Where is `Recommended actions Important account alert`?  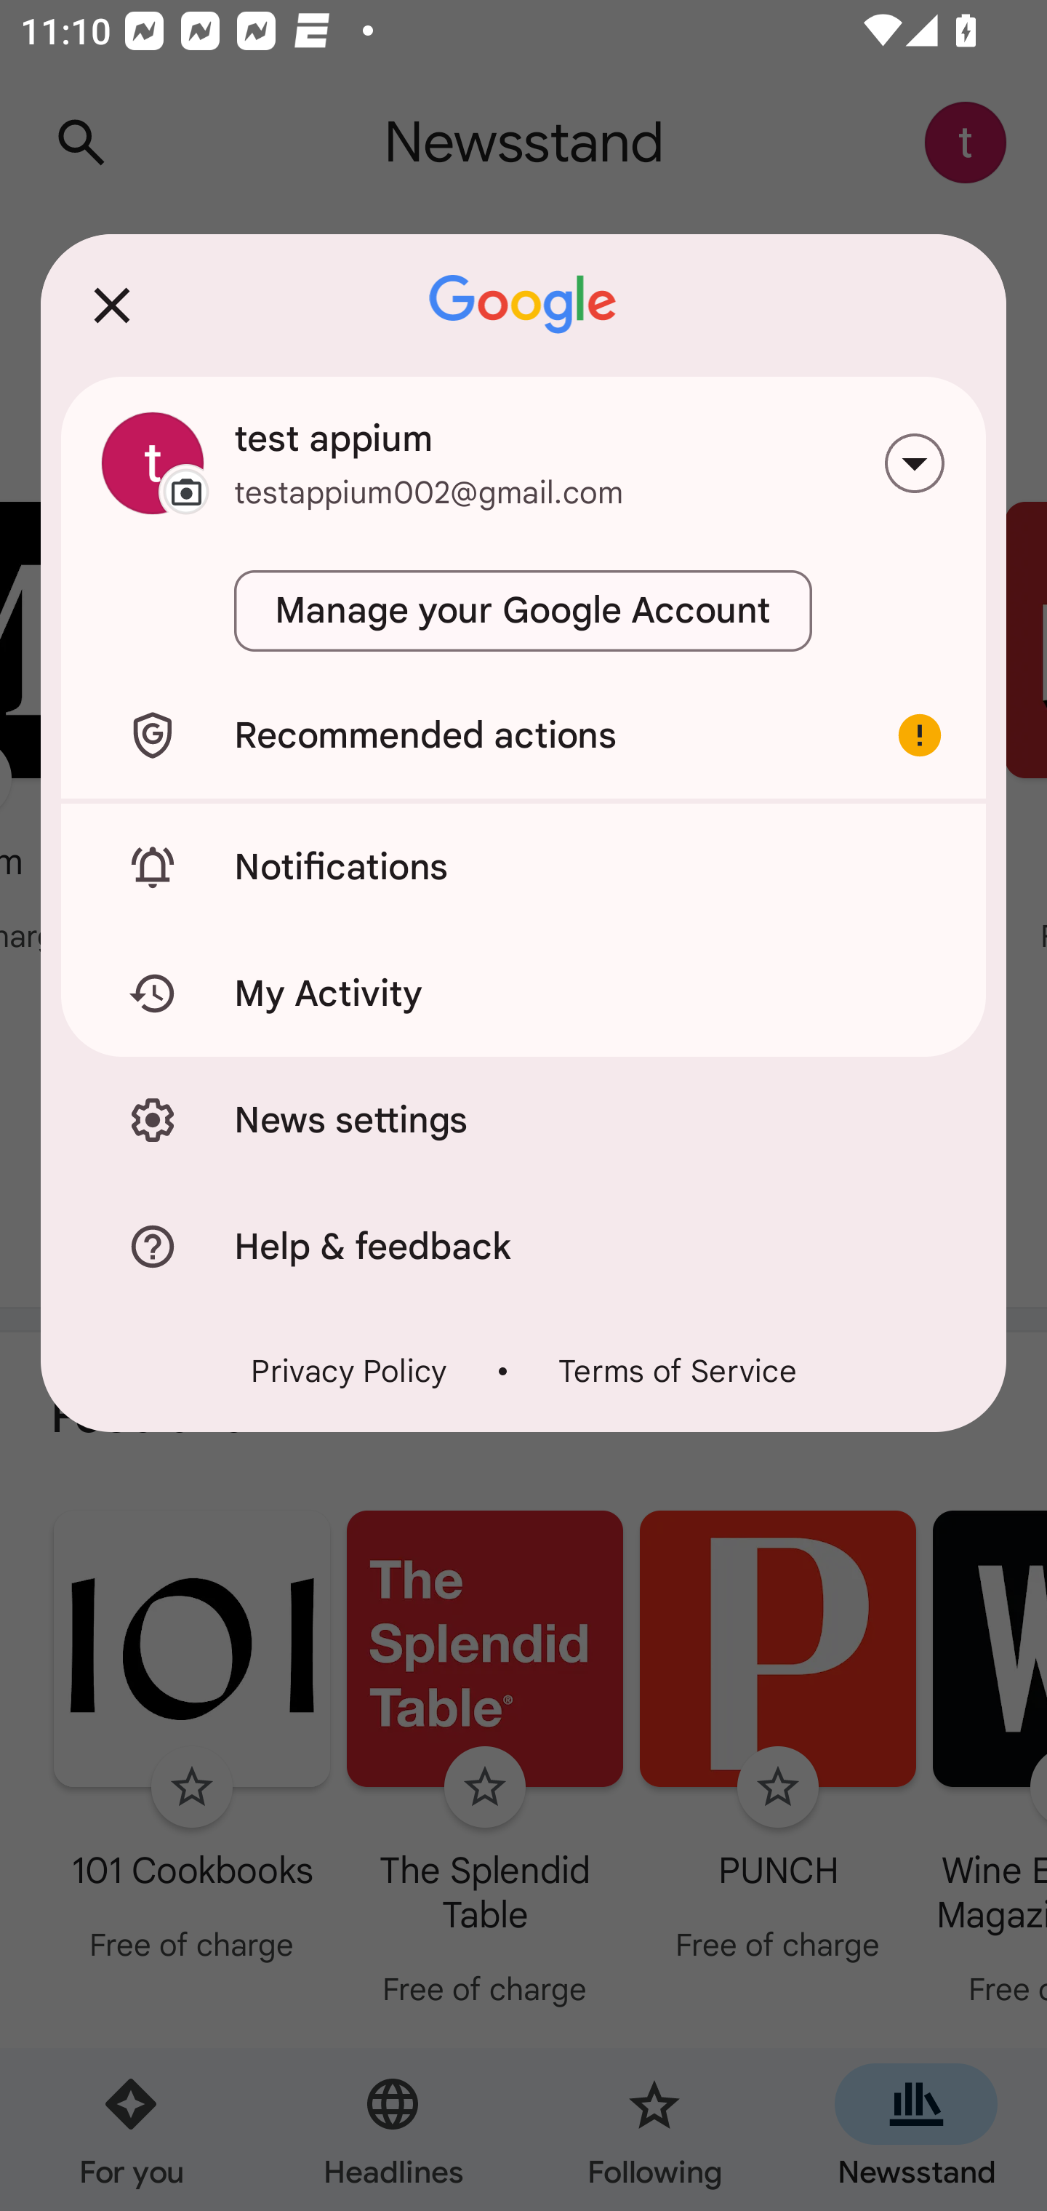 Recommended actions Important account alert is located at coordinates (523, 735).